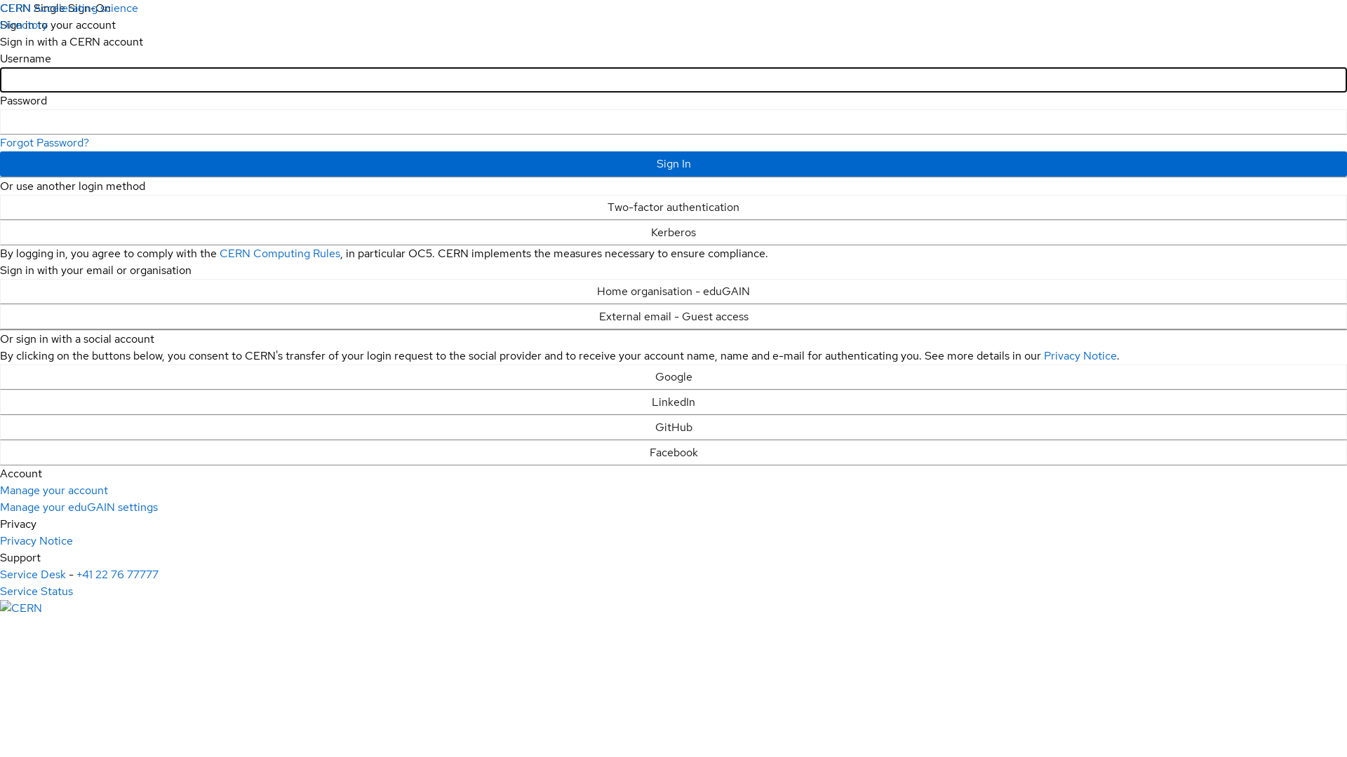  I want to click on Forgot Password?, so click(45, 143).